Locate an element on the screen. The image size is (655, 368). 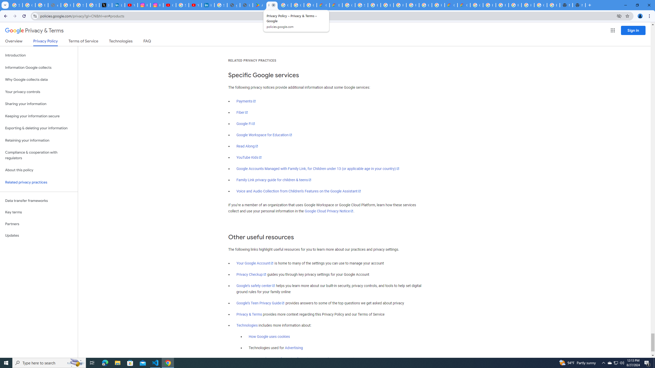
Google Workspace for Education is located at coordinates (264, 135).